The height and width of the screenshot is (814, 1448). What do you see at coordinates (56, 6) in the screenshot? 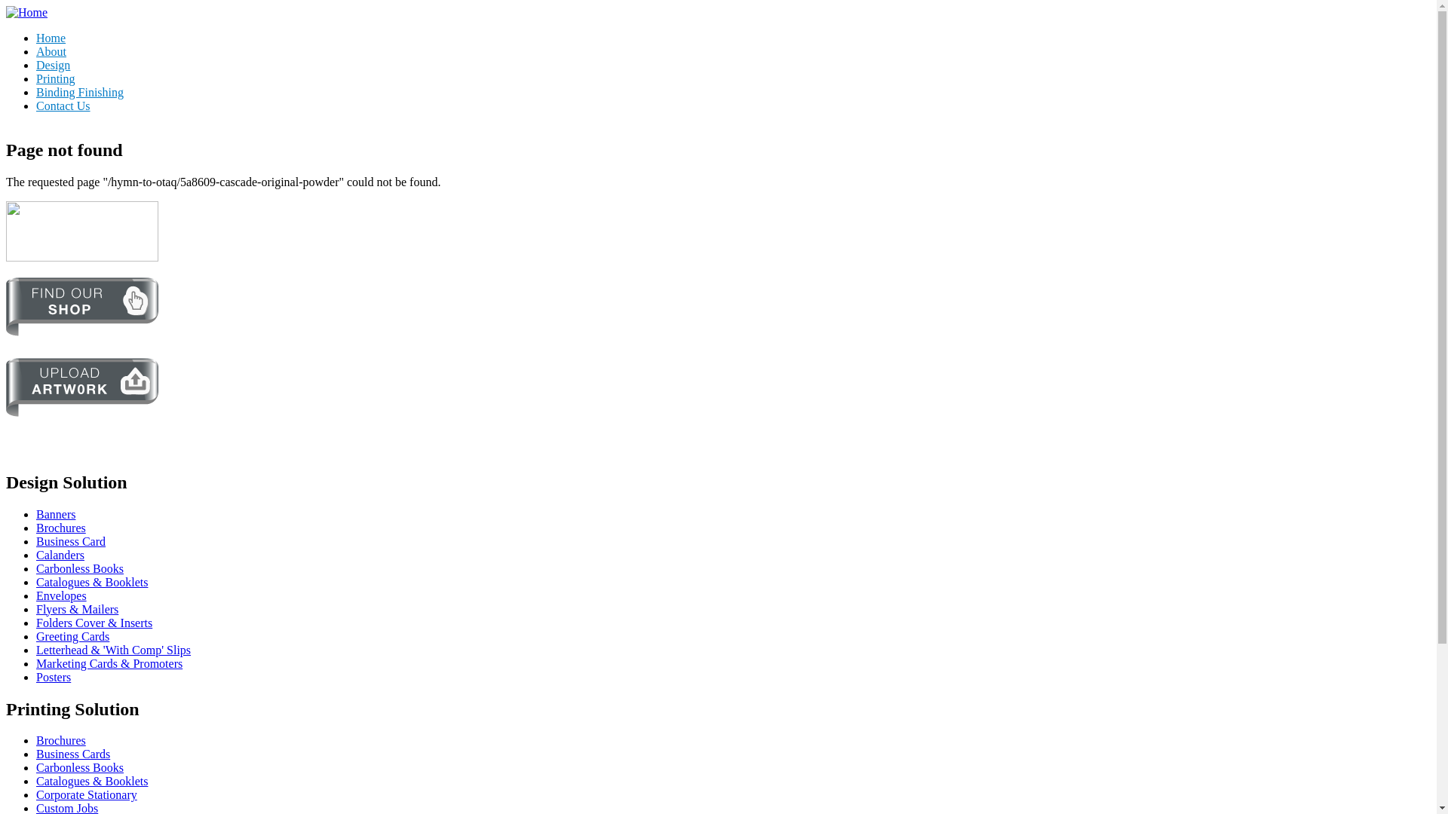
I see `Skip to main content` at bounding box center [56, 6].